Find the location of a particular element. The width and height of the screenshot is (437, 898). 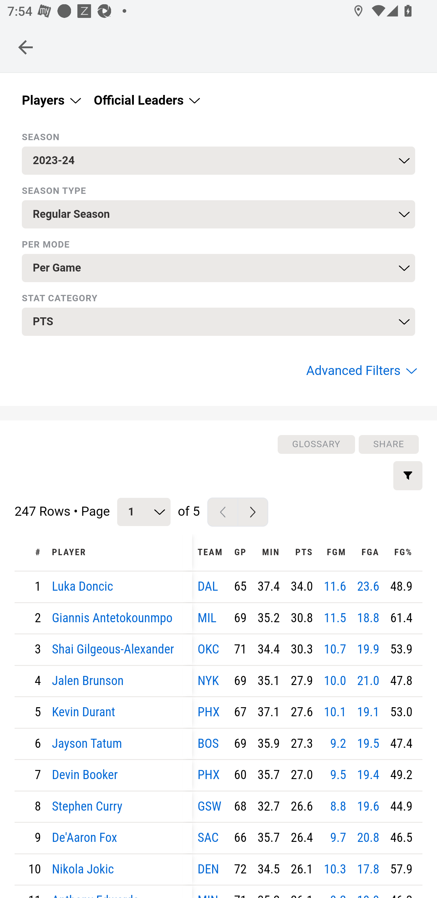

BOS is located at coordinates (208, 743).